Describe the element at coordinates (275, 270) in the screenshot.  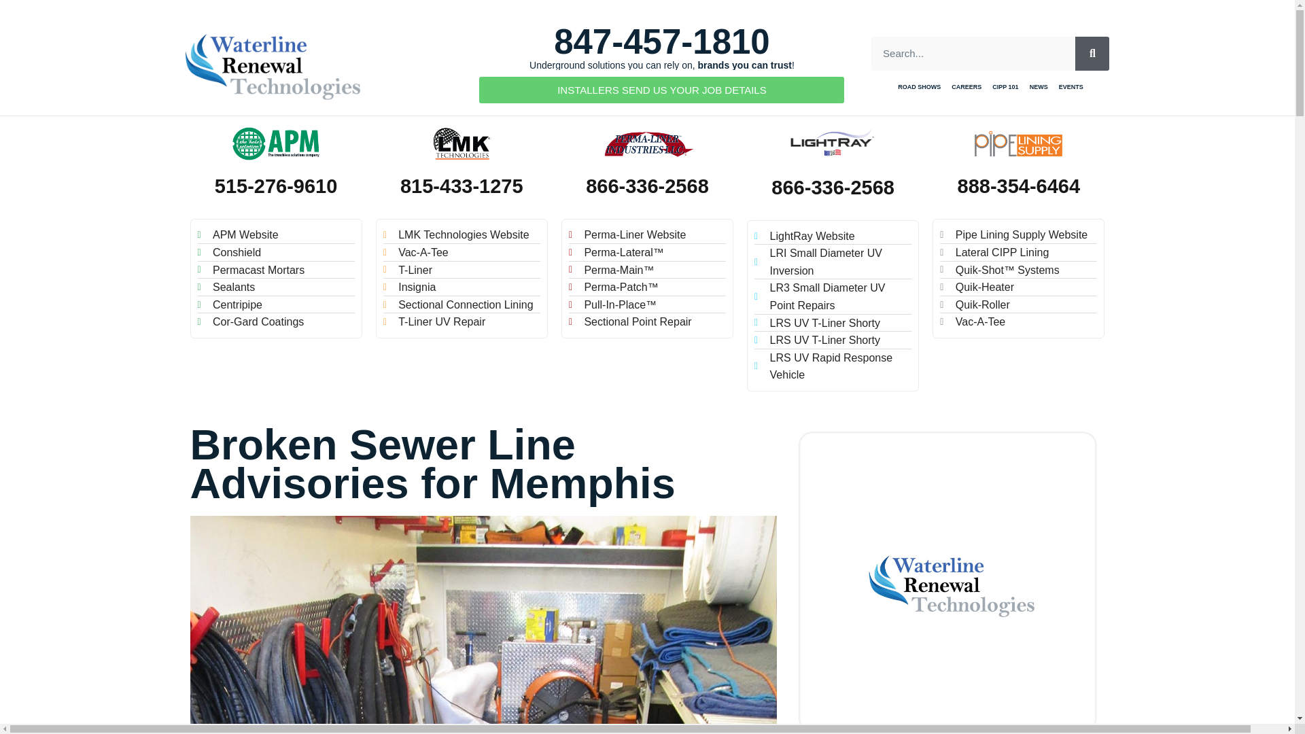
I see `Permacast Mortars` at that location.